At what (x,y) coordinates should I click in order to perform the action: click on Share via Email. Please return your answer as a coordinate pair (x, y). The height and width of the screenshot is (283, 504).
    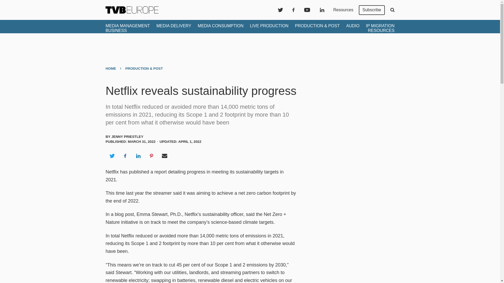
    Looking at the image, I should click on (165, 156).